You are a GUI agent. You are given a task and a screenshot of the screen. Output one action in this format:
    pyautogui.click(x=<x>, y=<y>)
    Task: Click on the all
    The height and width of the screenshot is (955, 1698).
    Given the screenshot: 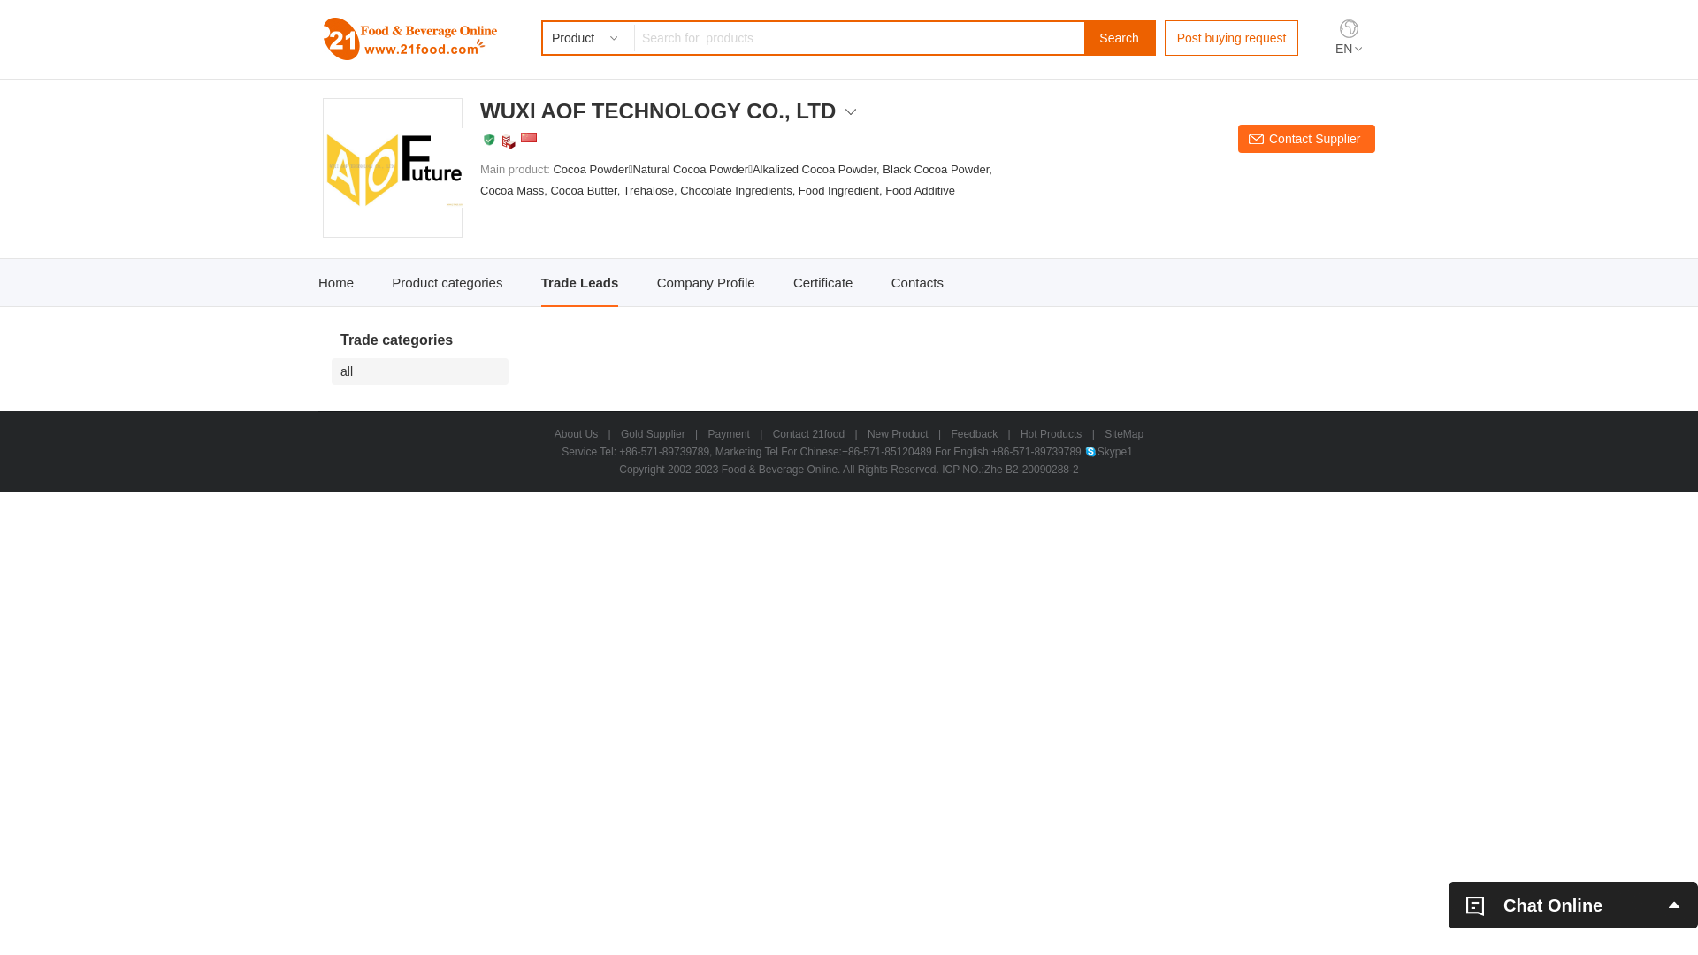 What is the action you would take?
    pyautogui.click(x=424, y=371)
    